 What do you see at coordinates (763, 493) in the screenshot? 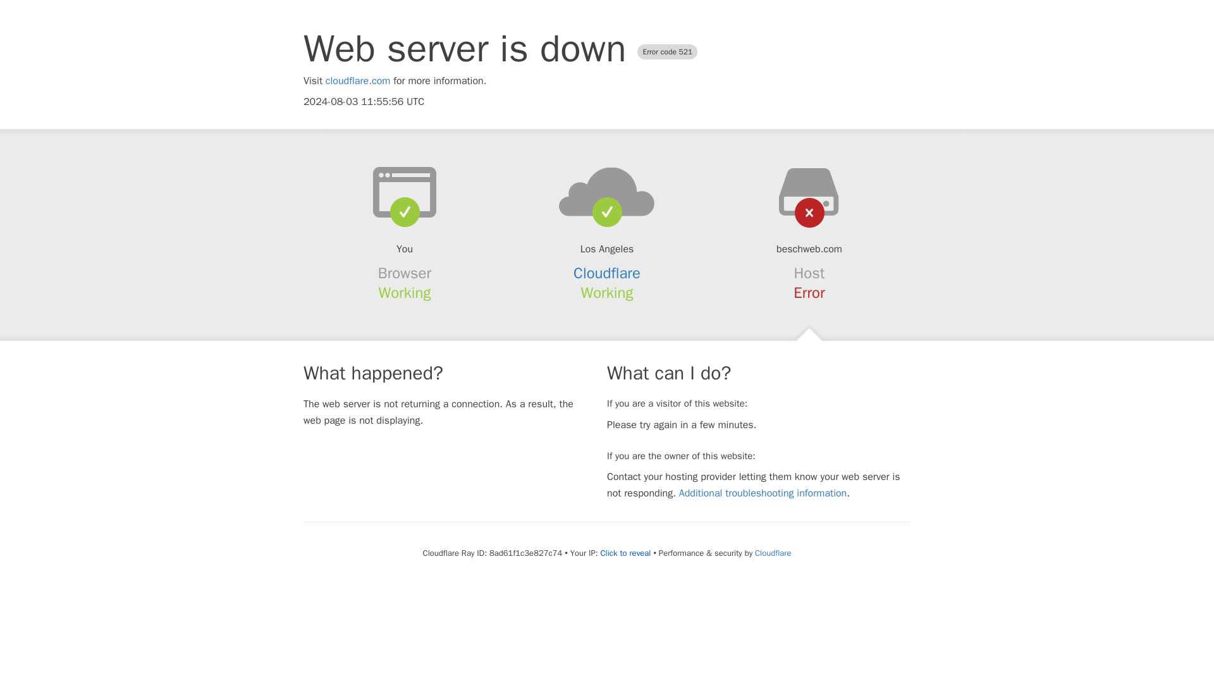
I see `Additional troubleshooting information` at bounding box center [763, 493].